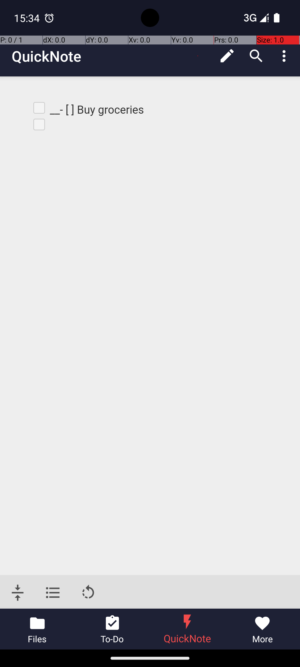  What do you see at coordinates (96, 109) in the screenshot?
I see ` __- [ ] Buy groceries` at bounding box center [96, 109].